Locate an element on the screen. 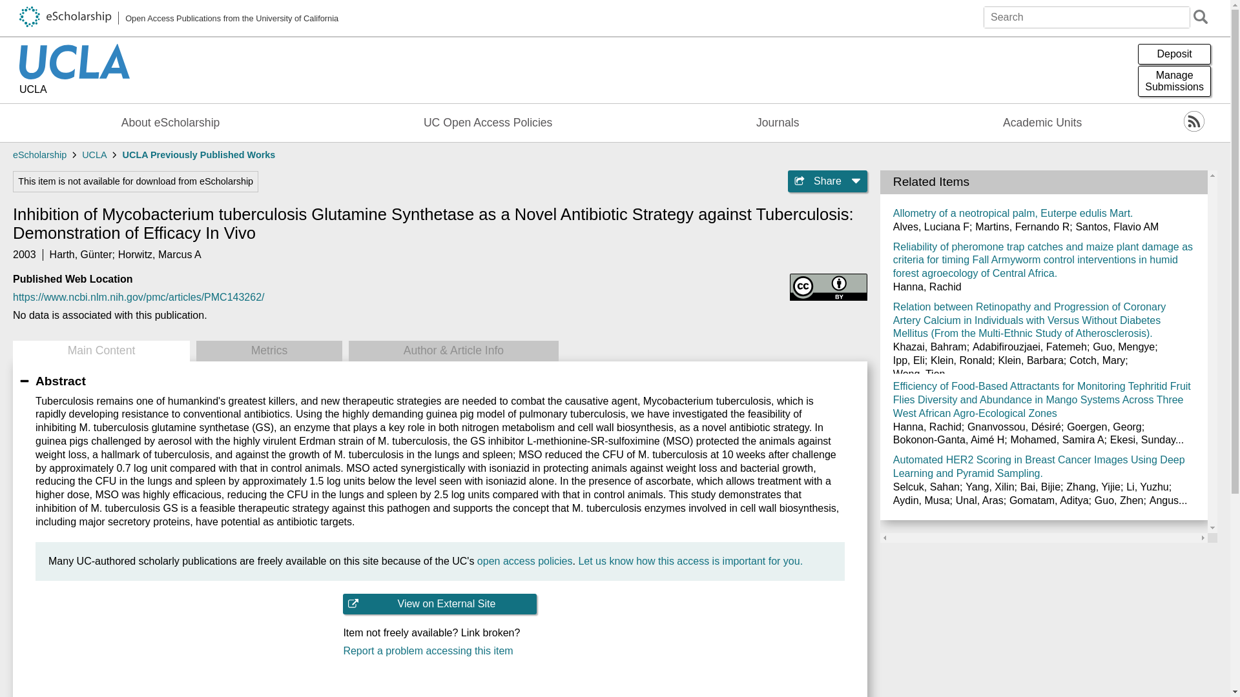  open access policies is located at coordinates (525, 561).